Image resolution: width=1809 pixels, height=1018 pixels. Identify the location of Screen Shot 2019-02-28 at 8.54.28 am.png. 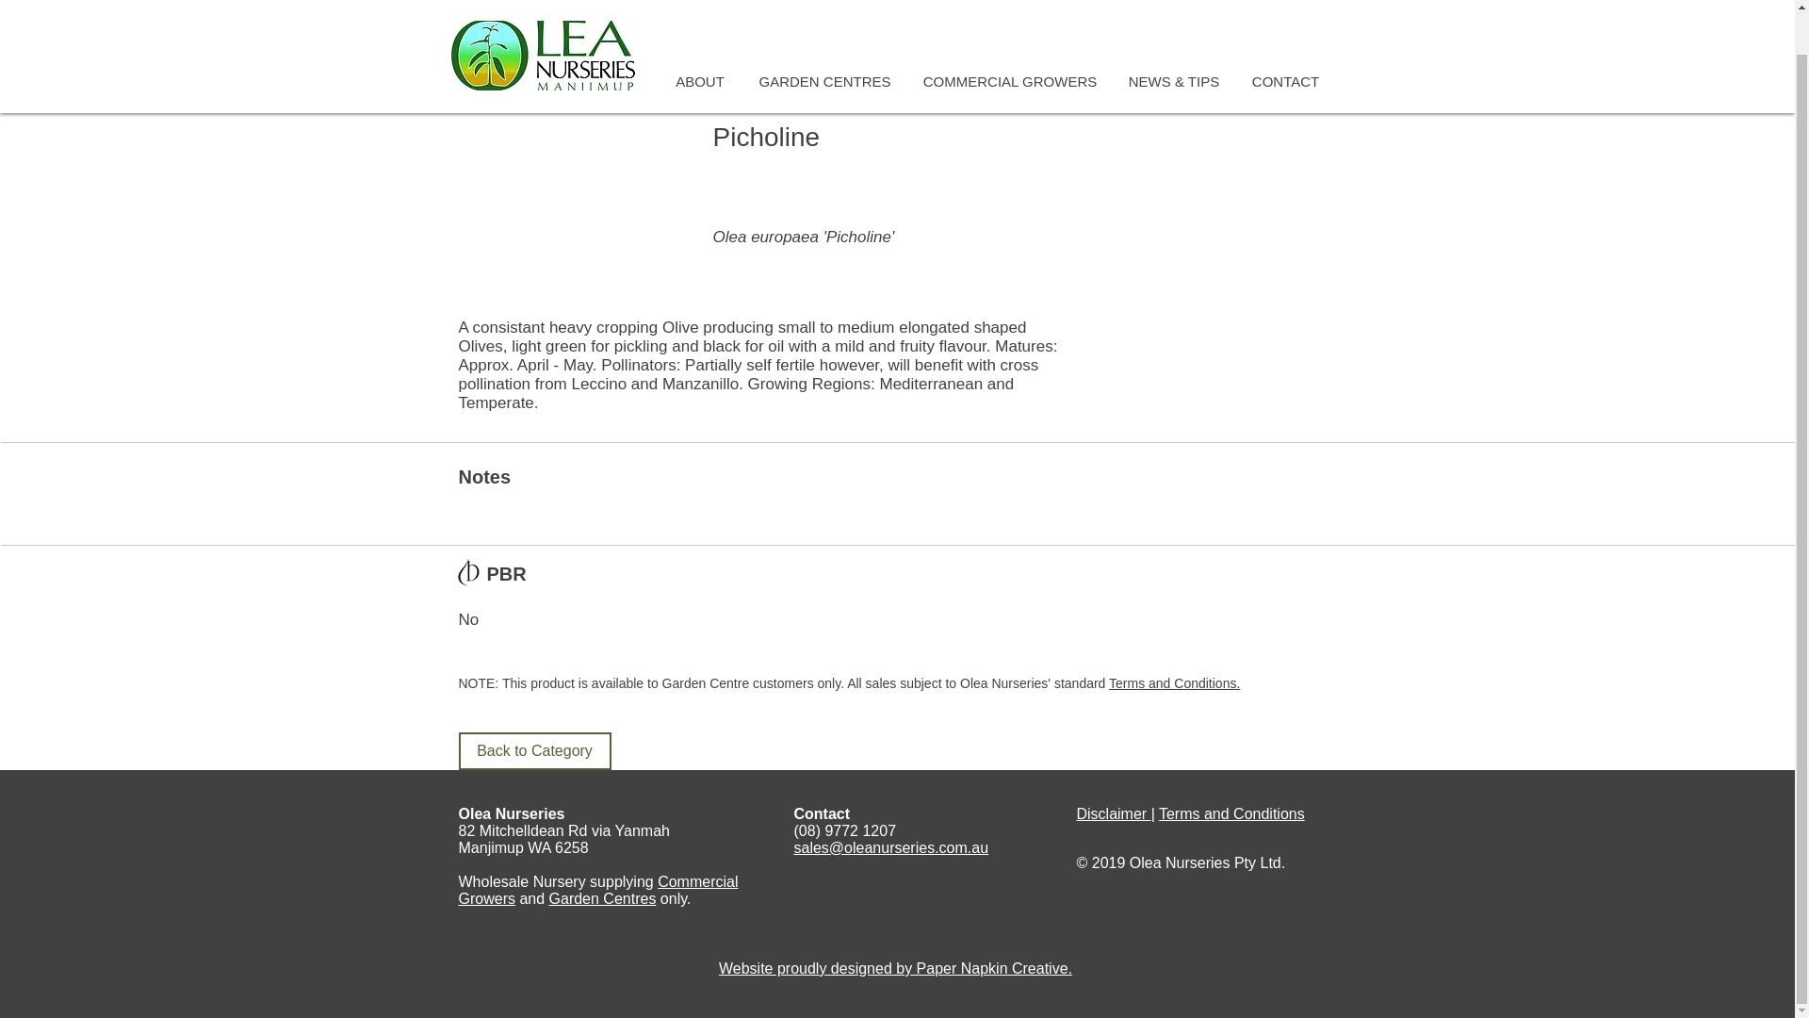
(469, 571).